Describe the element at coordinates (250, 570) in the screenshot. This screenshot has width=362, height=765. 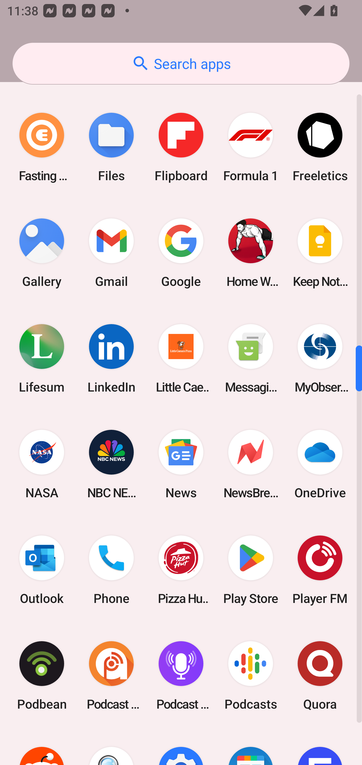
I see `Play Store` at that location.